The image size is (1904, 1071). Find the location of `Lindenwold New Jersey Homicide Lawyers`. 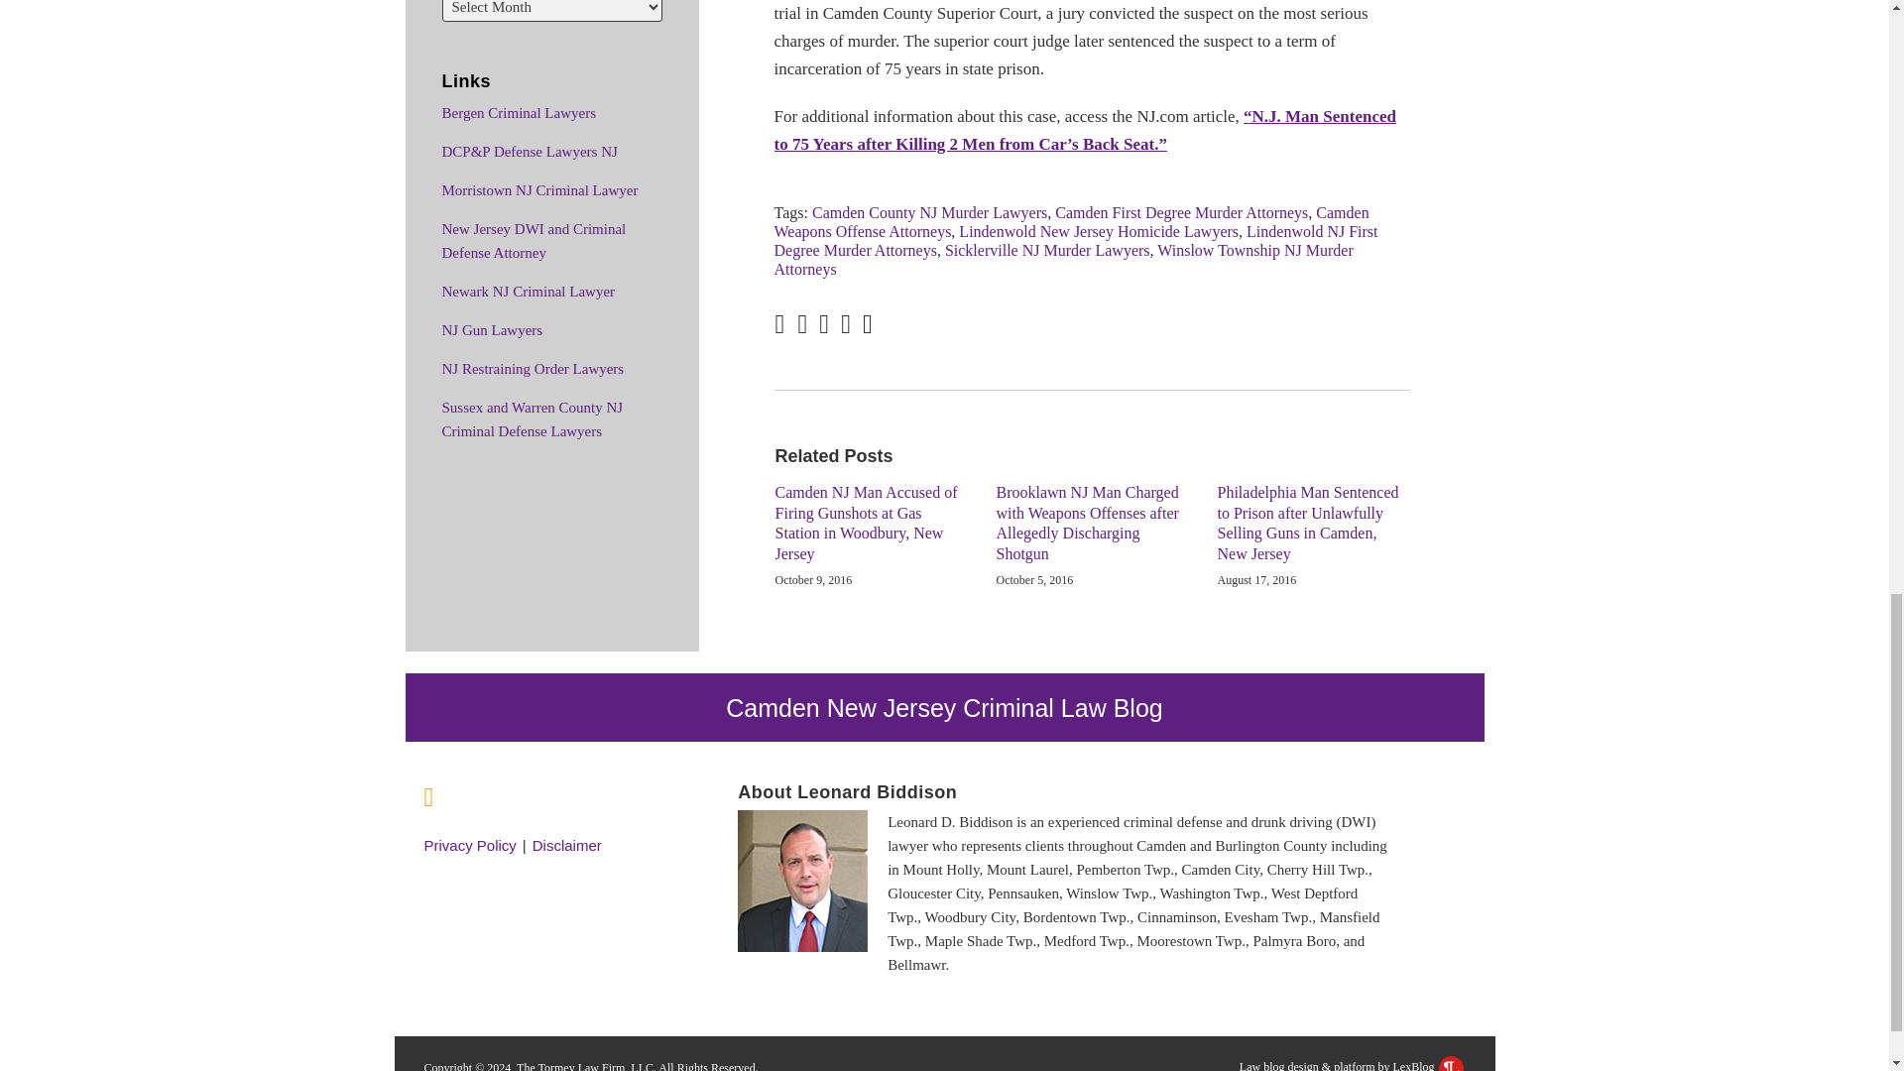

Lindenwold New Jersey Homicide Lawyers is located at coordinates (1099, 230).